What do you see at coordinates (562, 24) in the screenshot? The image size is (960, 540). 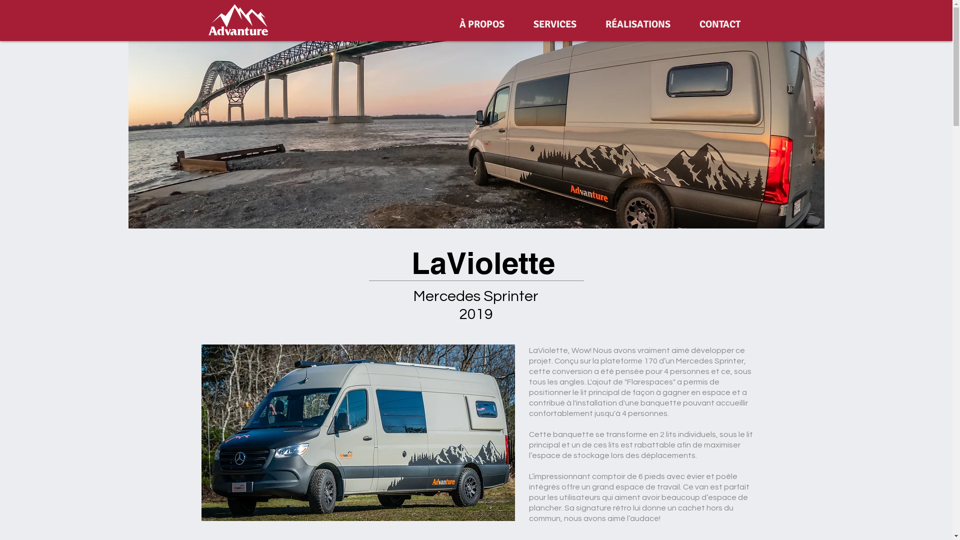 I see `SERVICES` at bounding box center [562, 24].